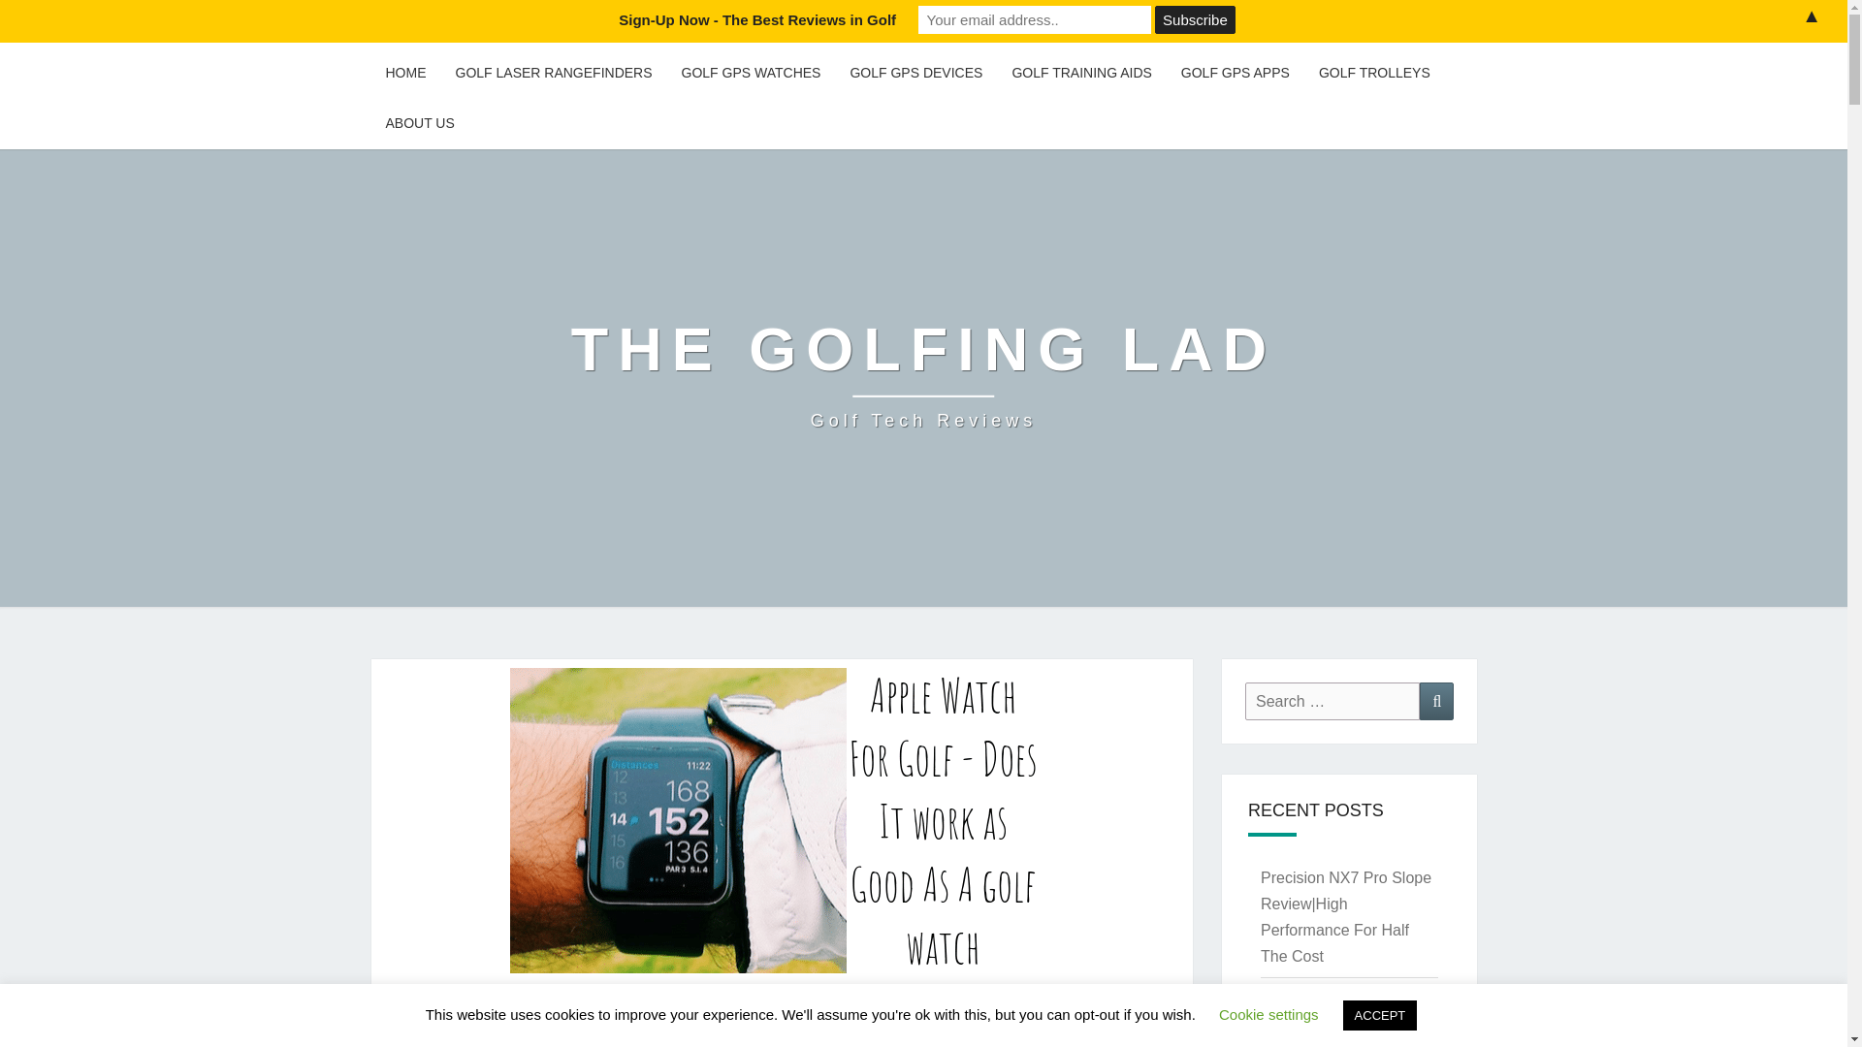 The width and height of the screenshot is (1862, 1047). What do you see at coordinates (1332, 702) in the screenshot?
I see `Search for:` at bounding box center [1332, 702].